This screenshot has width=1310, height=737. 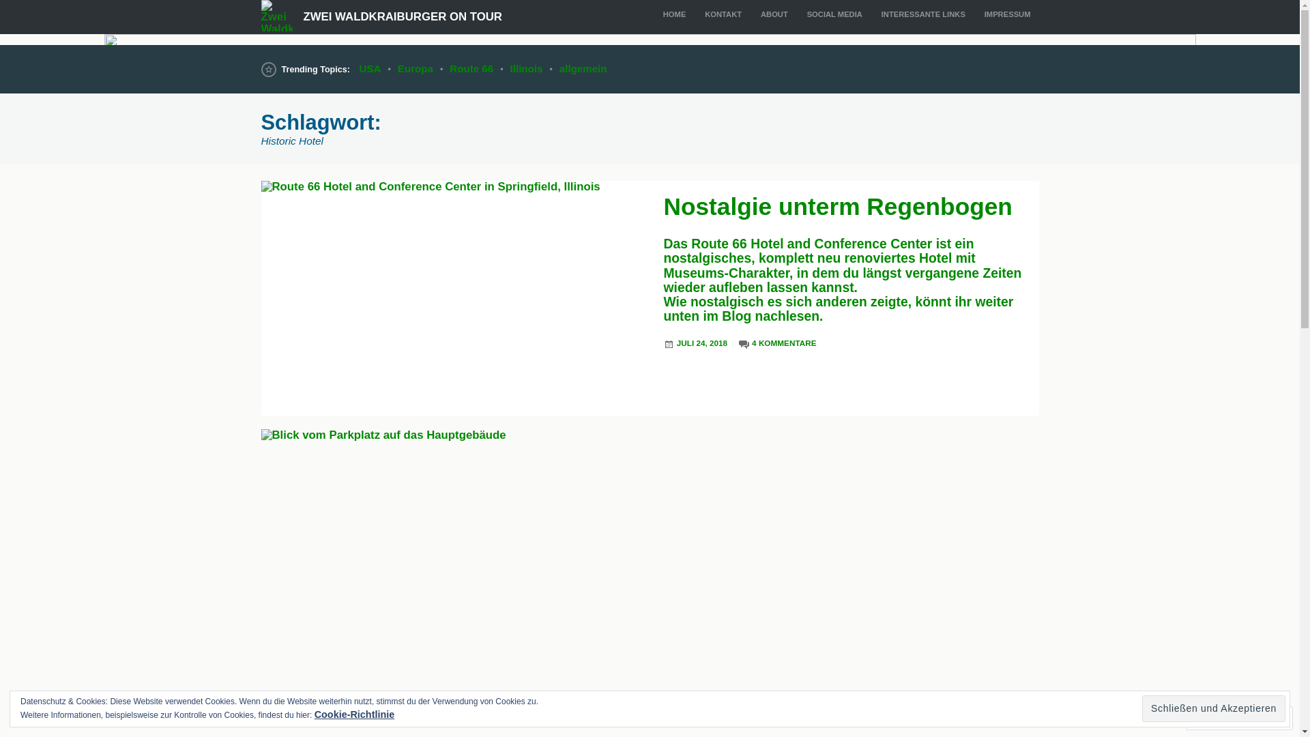 I want to click on Abonnieren, so click(x=1227, y=718).